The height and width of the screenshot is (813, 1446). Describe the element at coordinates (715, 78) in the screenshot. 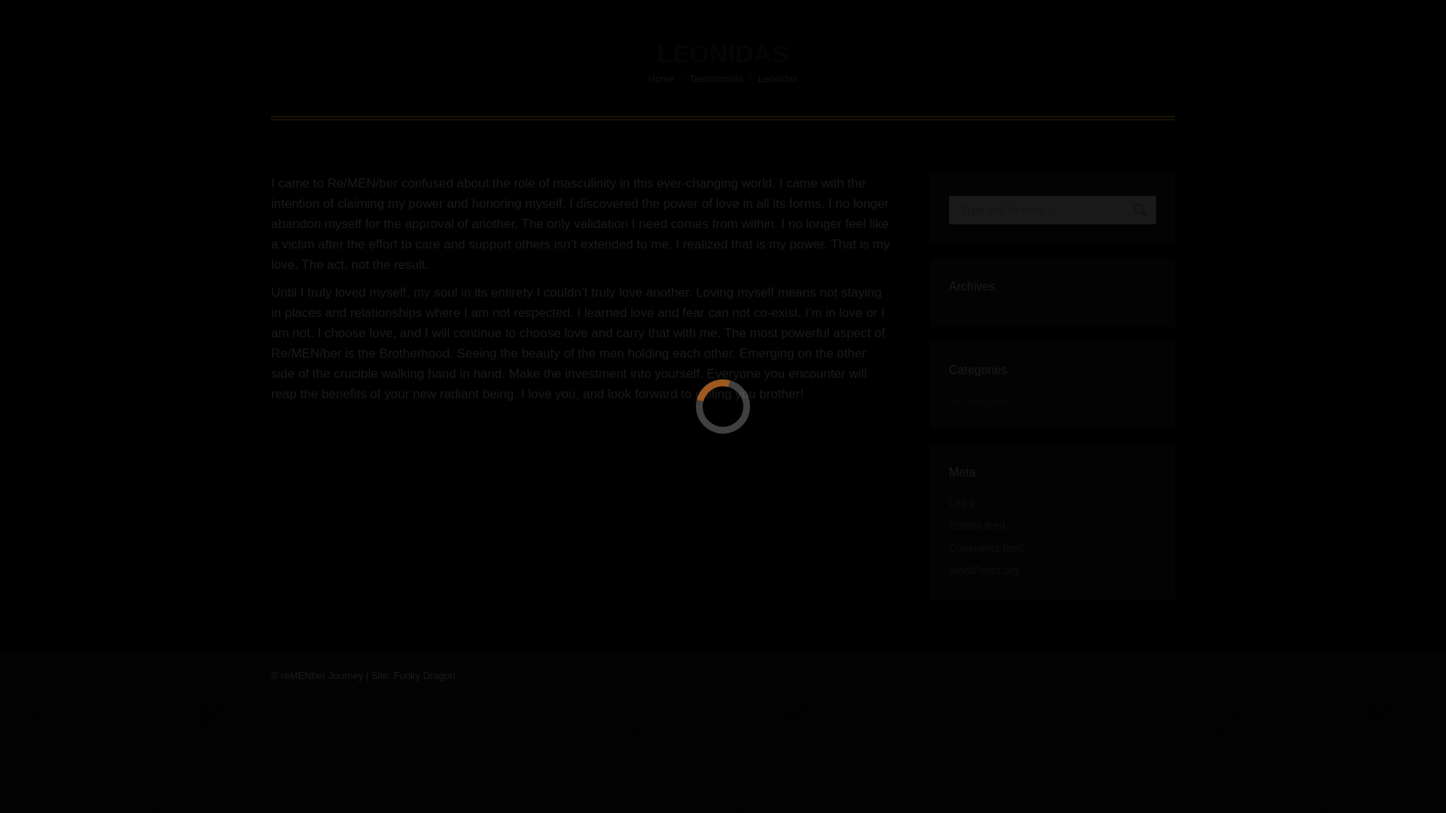

I see `Testimonials` at that location.